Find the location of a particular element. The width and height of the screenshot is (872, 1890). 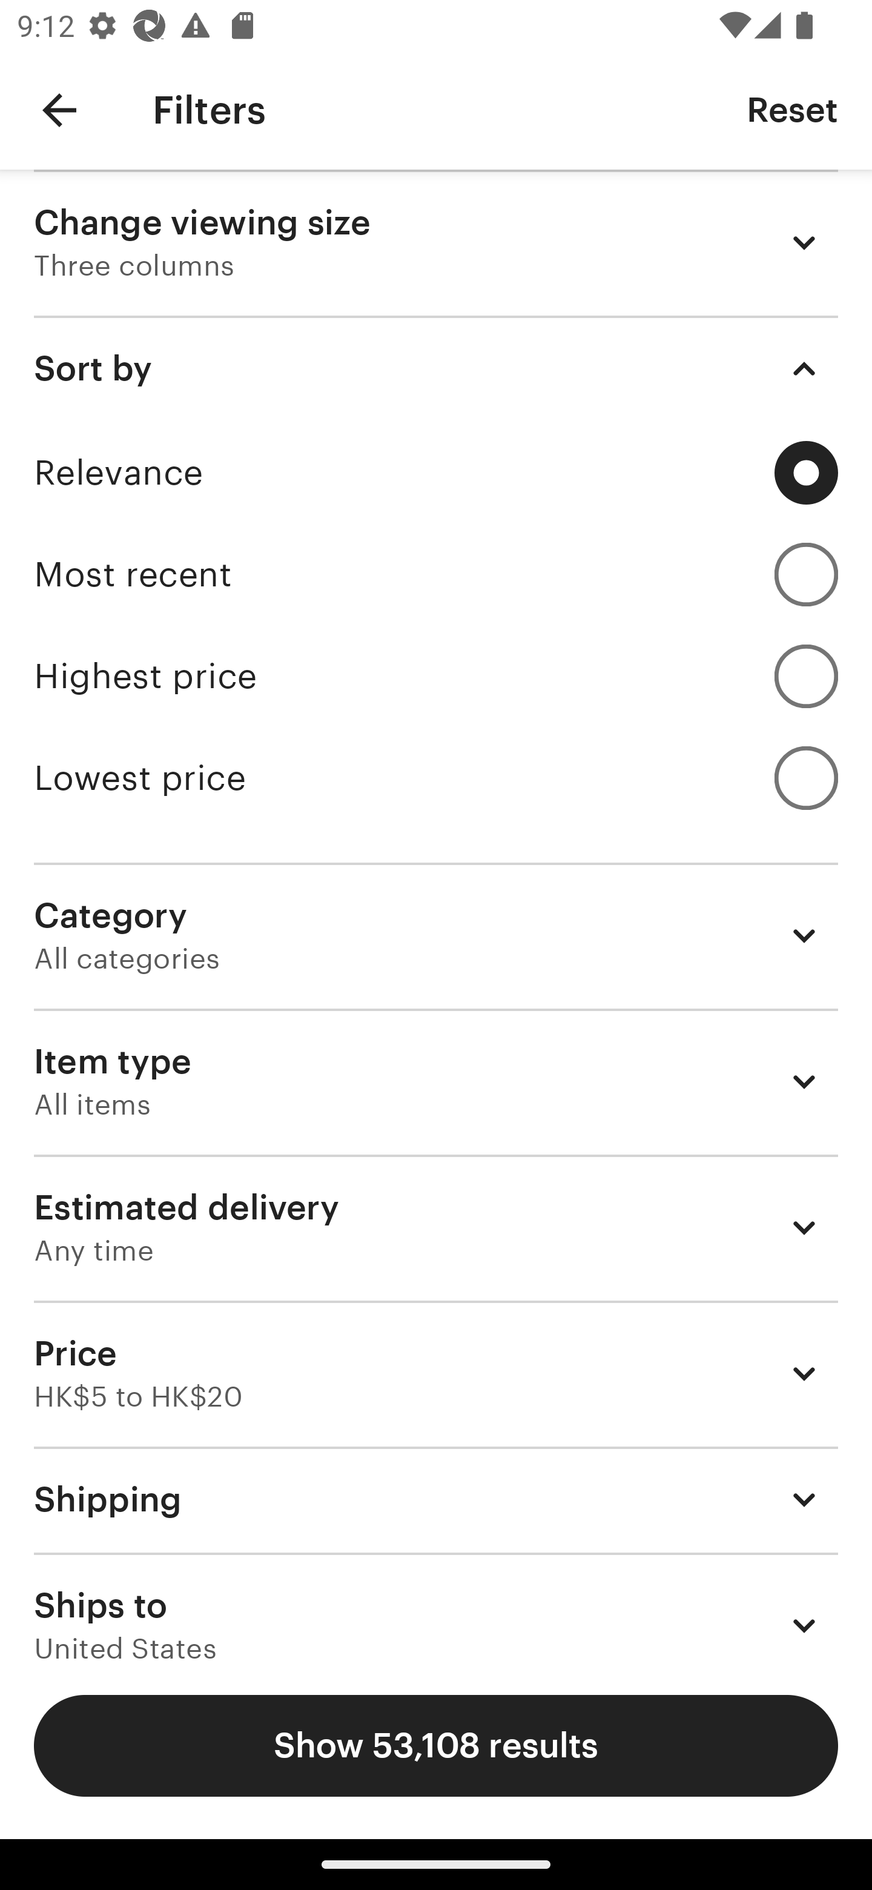

Estimated delivery Any time is located at coordinates (436, 1227).